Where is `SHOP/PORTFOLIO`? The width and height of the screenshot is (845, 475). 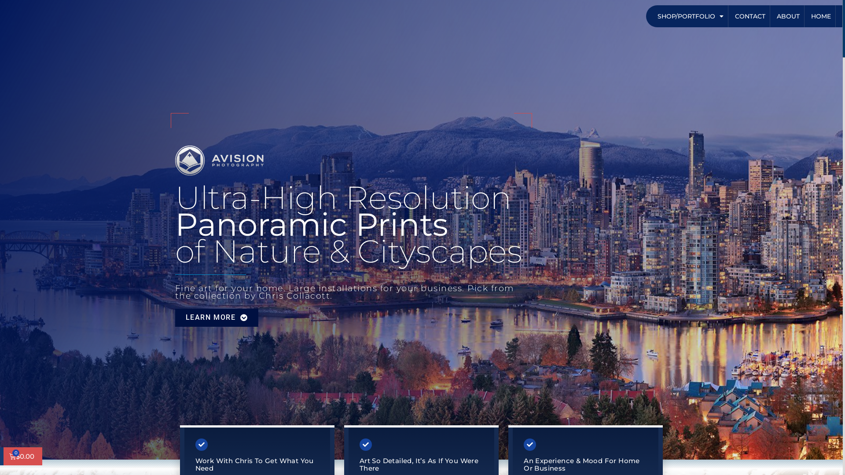 SHOP/PORTFOLIO is located at coordinates (692, 16).